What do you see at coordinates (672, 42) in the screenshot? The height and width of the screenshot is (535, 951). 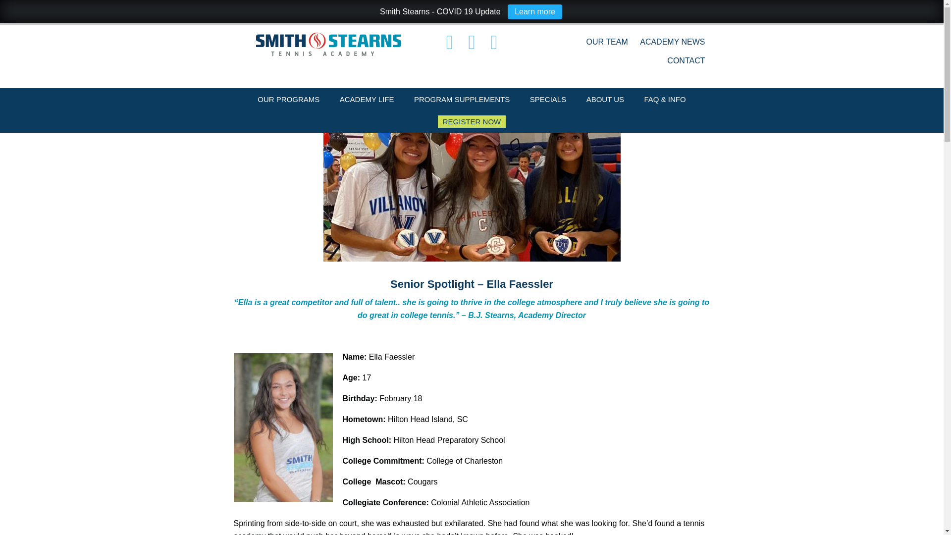 I see `ACADEMY NEWS` at bounding box center [672, 42].